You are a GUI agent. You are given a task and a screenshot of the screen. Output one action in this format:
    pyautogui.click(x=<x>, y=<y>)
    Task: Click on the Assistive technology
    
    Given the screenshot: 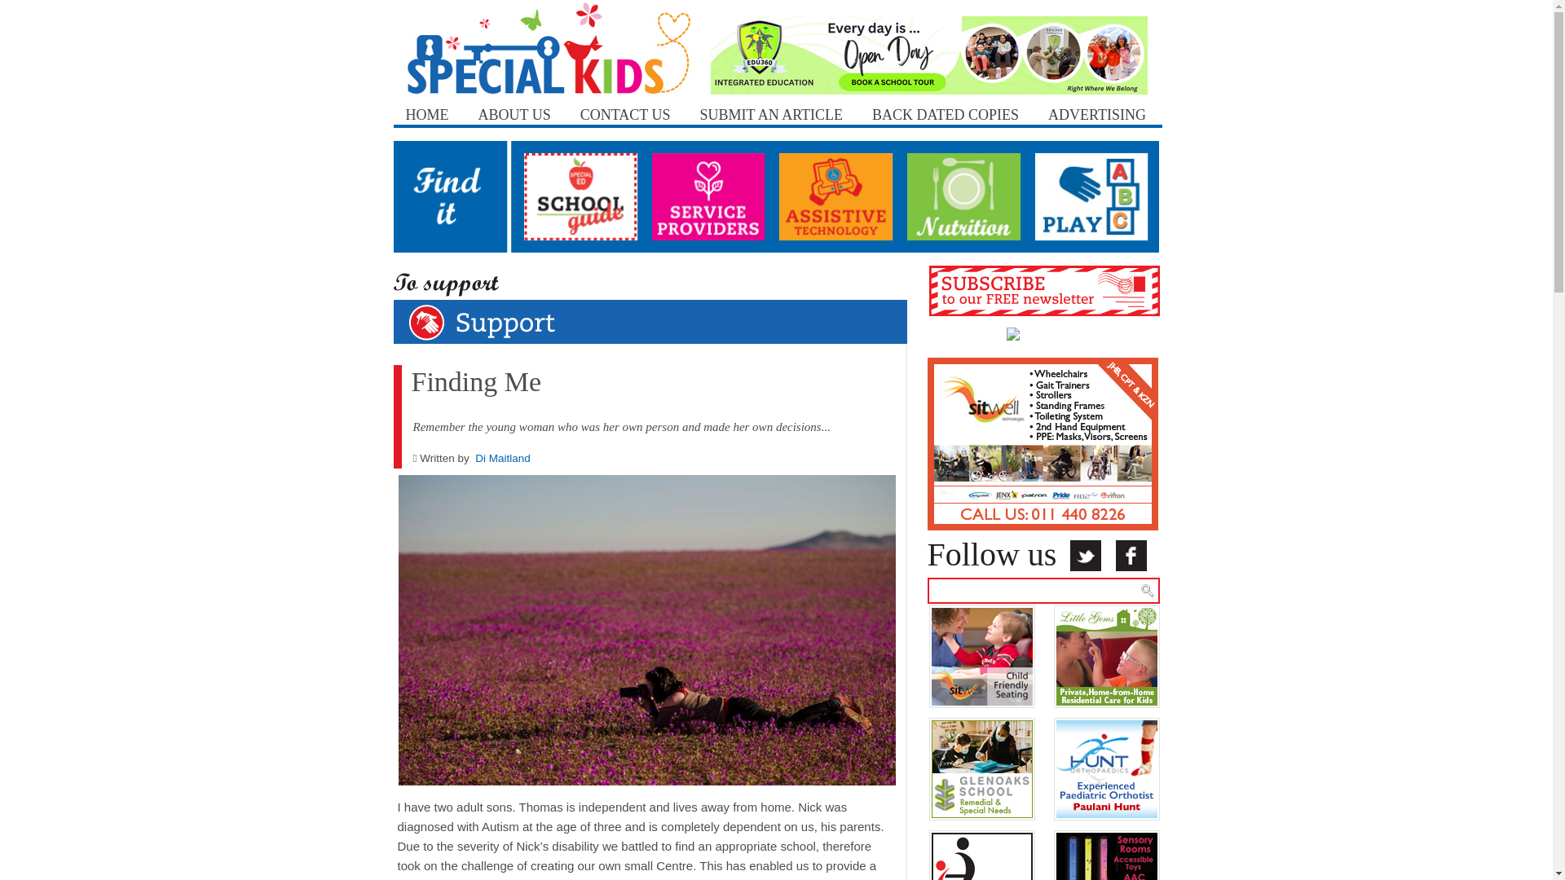 What is the action you would take?
    pyautogui.click(x=840, y=196)
    